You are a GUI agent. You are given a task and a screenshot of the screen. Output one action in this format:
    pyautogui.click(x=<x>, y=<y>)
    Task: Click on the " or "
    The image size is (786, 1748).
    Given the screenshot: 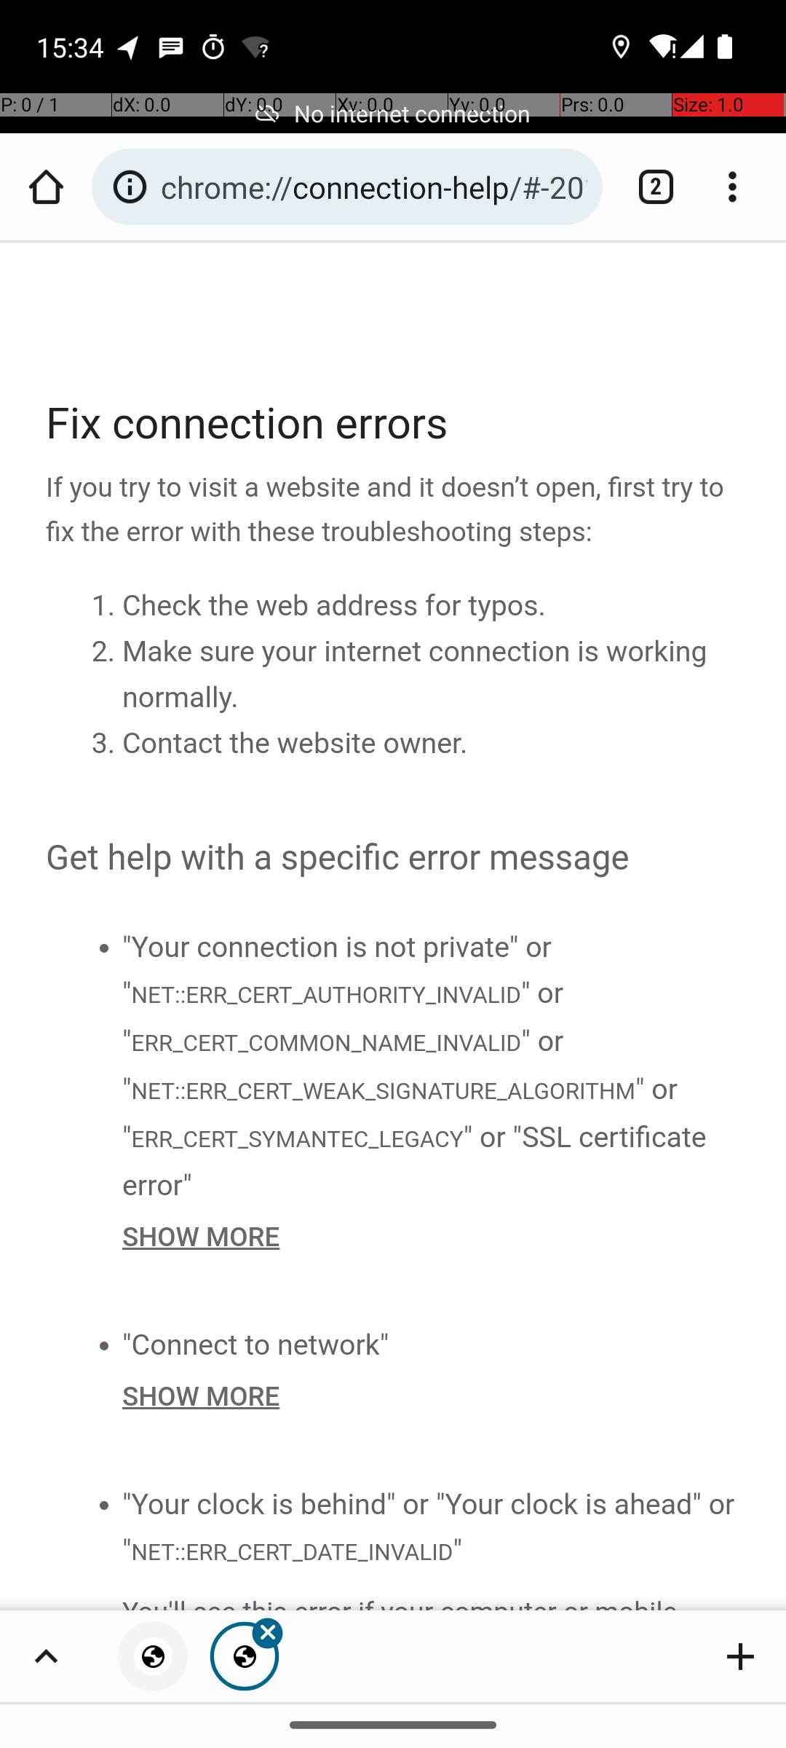 What is the action you would take?
    pyautogui.click(x=344, y=1017)
    